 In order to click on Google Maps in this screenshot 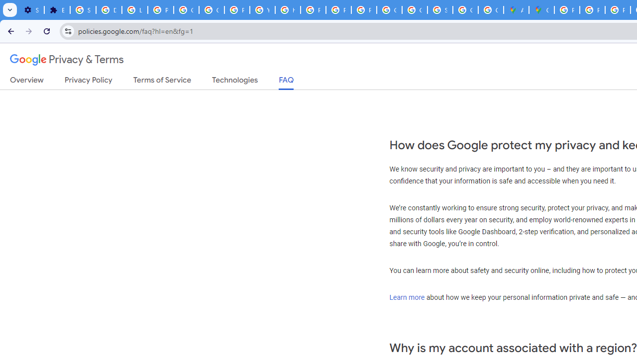, I will do `click(541, 10)`.